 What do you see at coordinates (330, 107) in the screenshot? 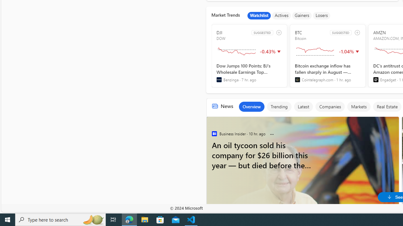
I see `Companies` at bounding box center [330, 107].